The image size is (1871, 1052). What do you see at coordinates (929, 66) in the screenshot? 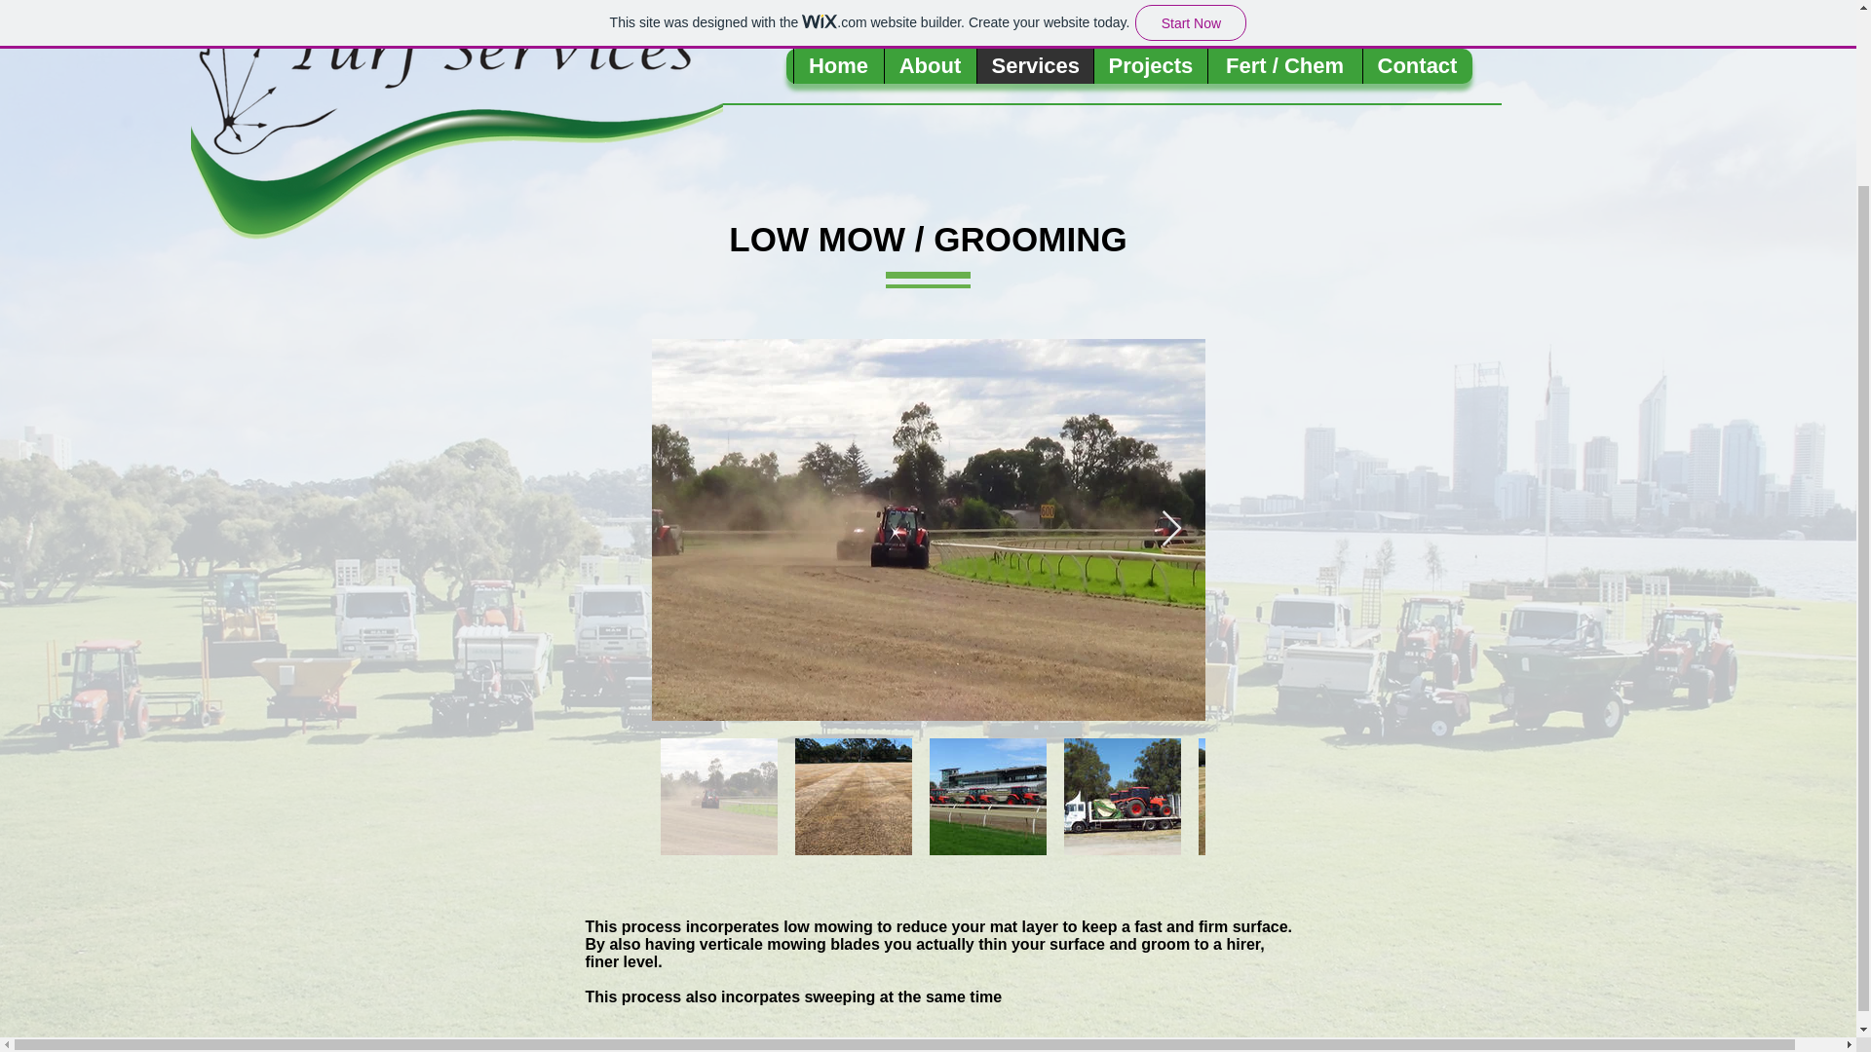
I see `About` at bounding box center [929, 66].